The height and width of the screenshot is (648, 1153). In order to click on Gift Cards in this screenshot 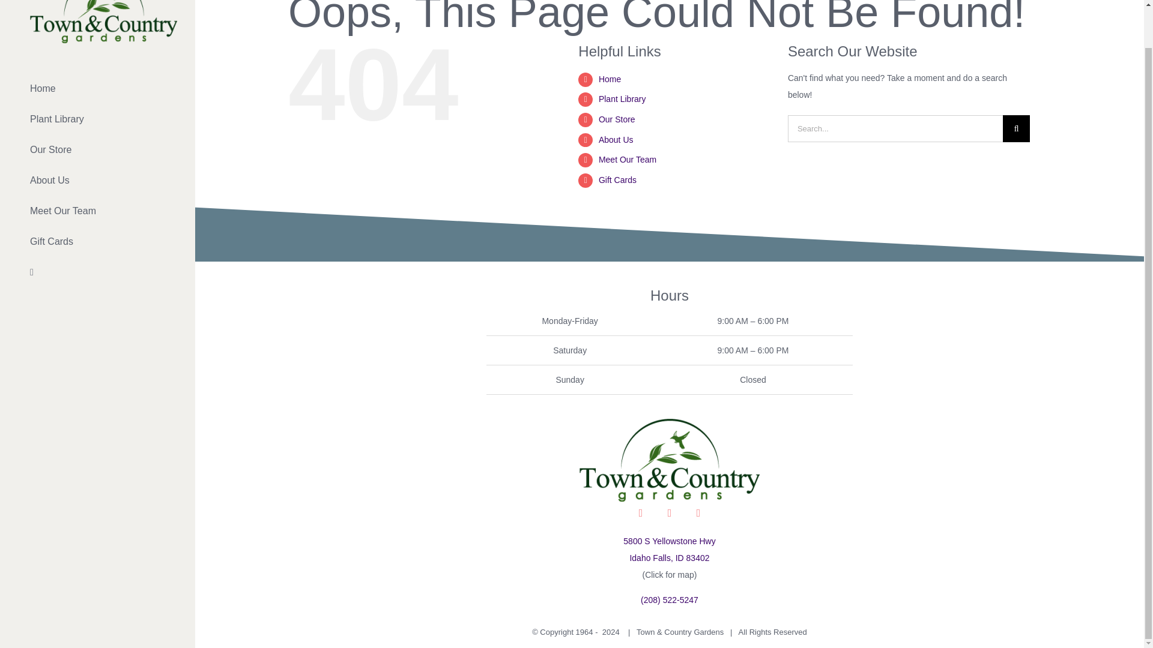, I will do `click(97, 242)`.